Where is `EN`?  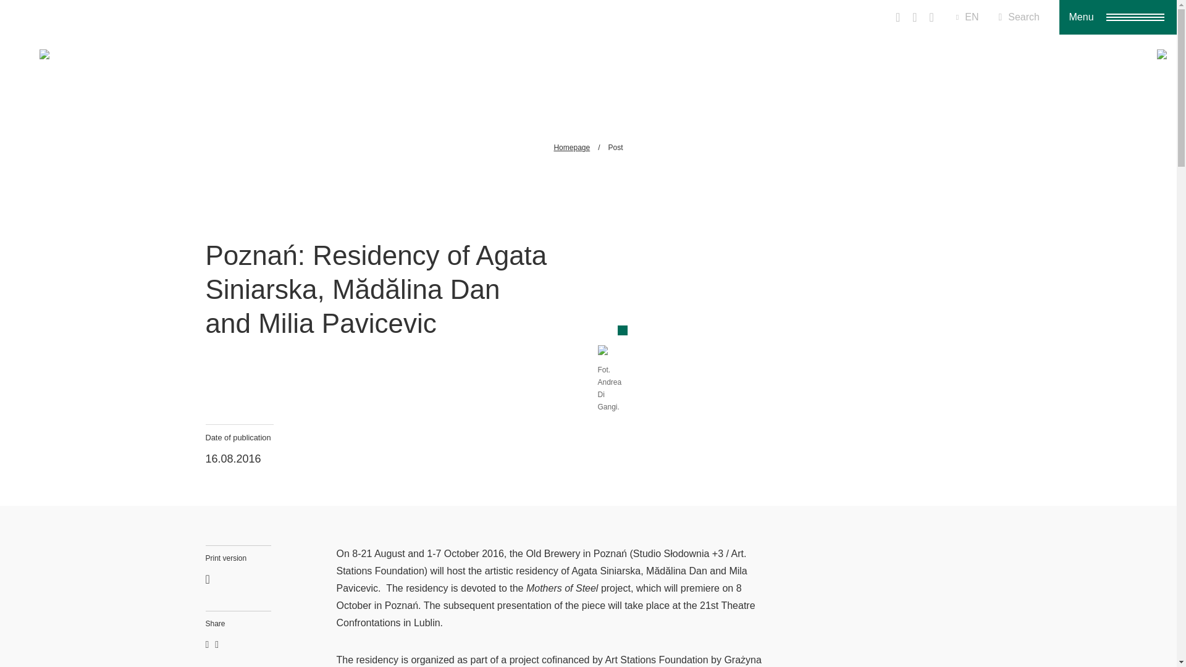 EN is located at coordinates (967, 17).